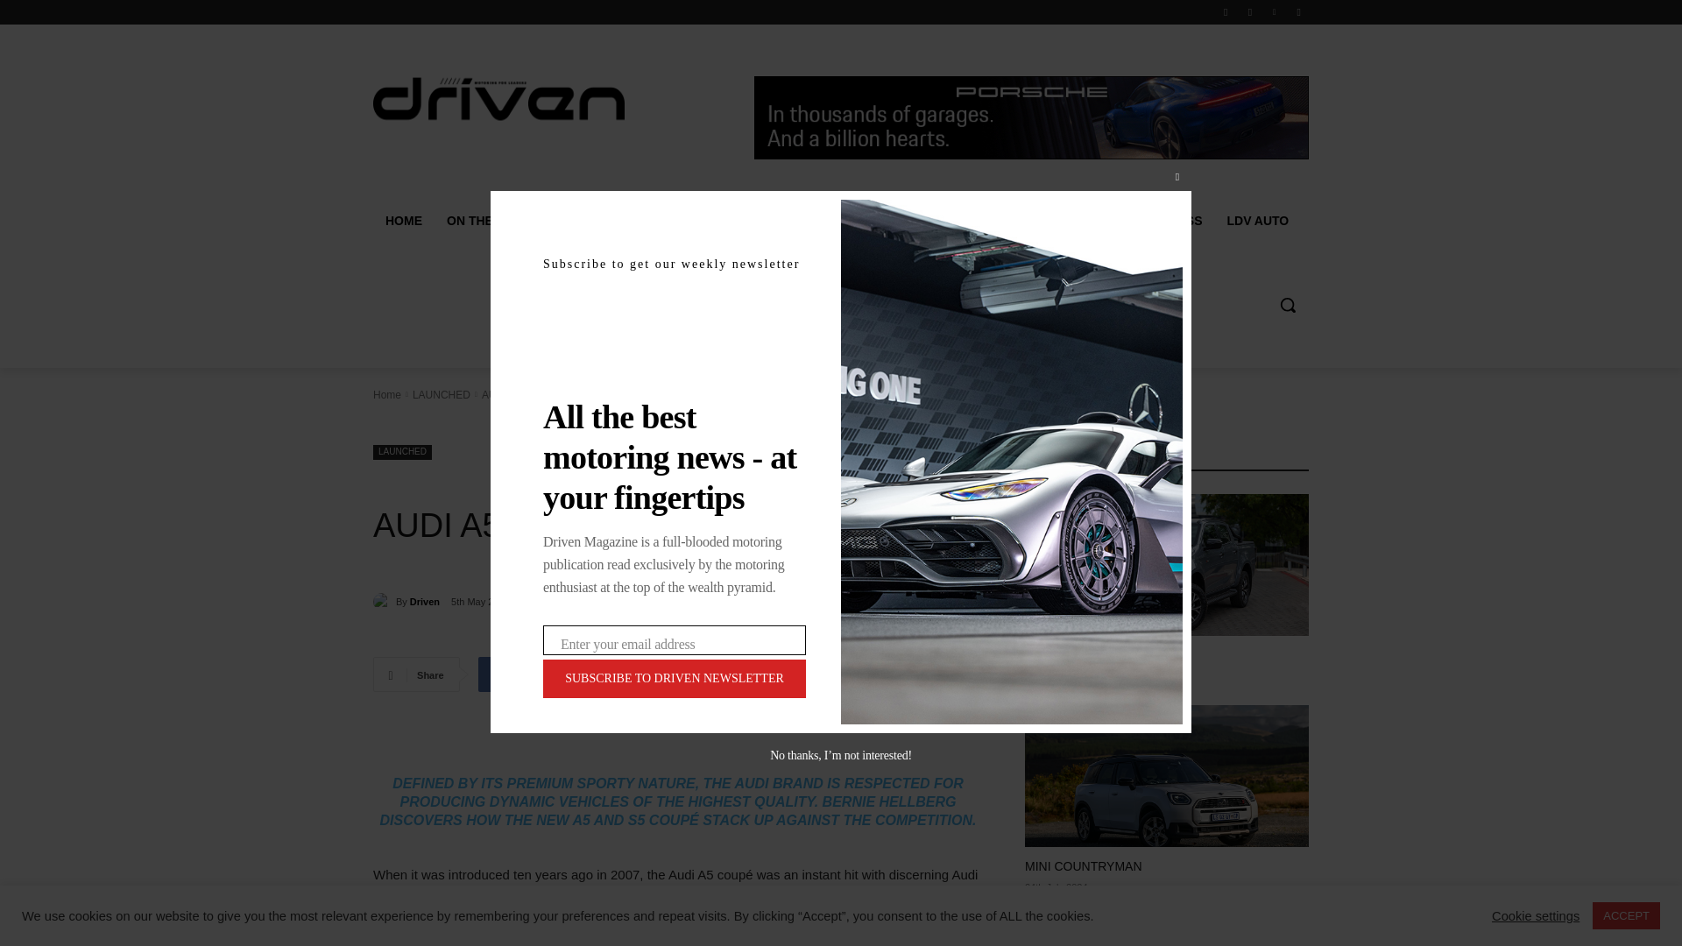 Image resolution: width=1682 pixels, height=946 pixels. What do you see at coordinates (786, 221) in the screenshot?
I see `LEISURE DRIVE` at bounding box center [786, 221].